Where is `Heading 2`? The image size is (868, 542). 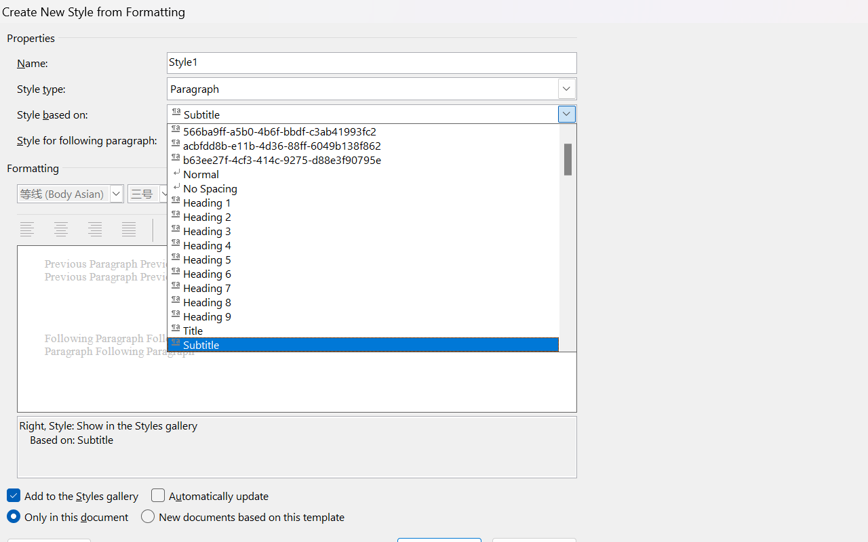 Heading 2 is located at coordinates (372, 215).